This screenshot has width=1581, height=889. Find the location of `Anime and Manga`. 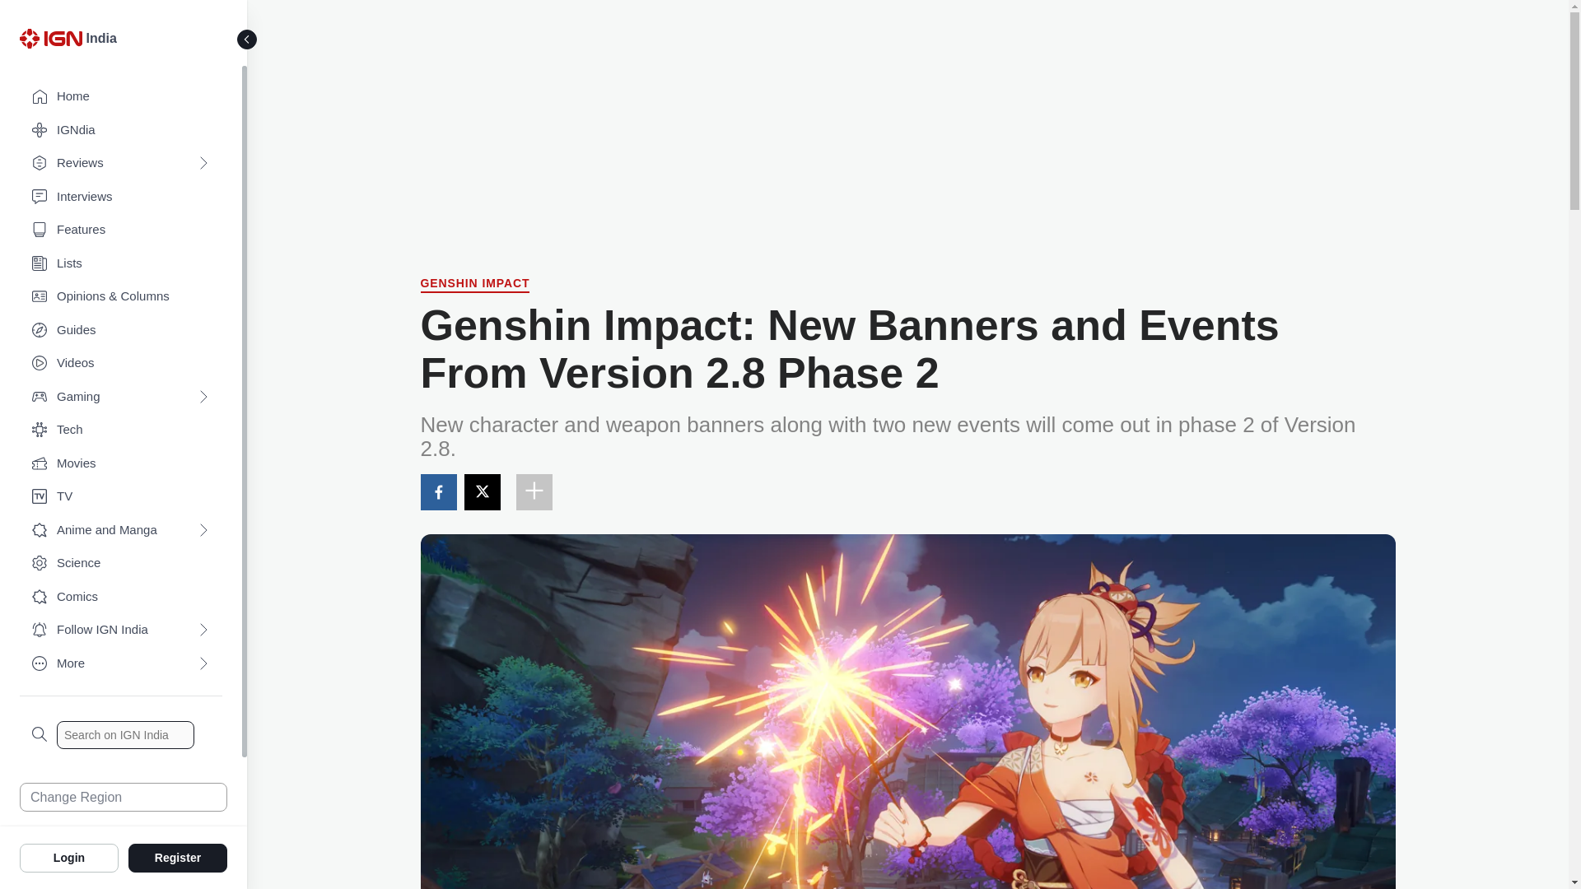

Anime and Manga is located at coordinates (120, 530).